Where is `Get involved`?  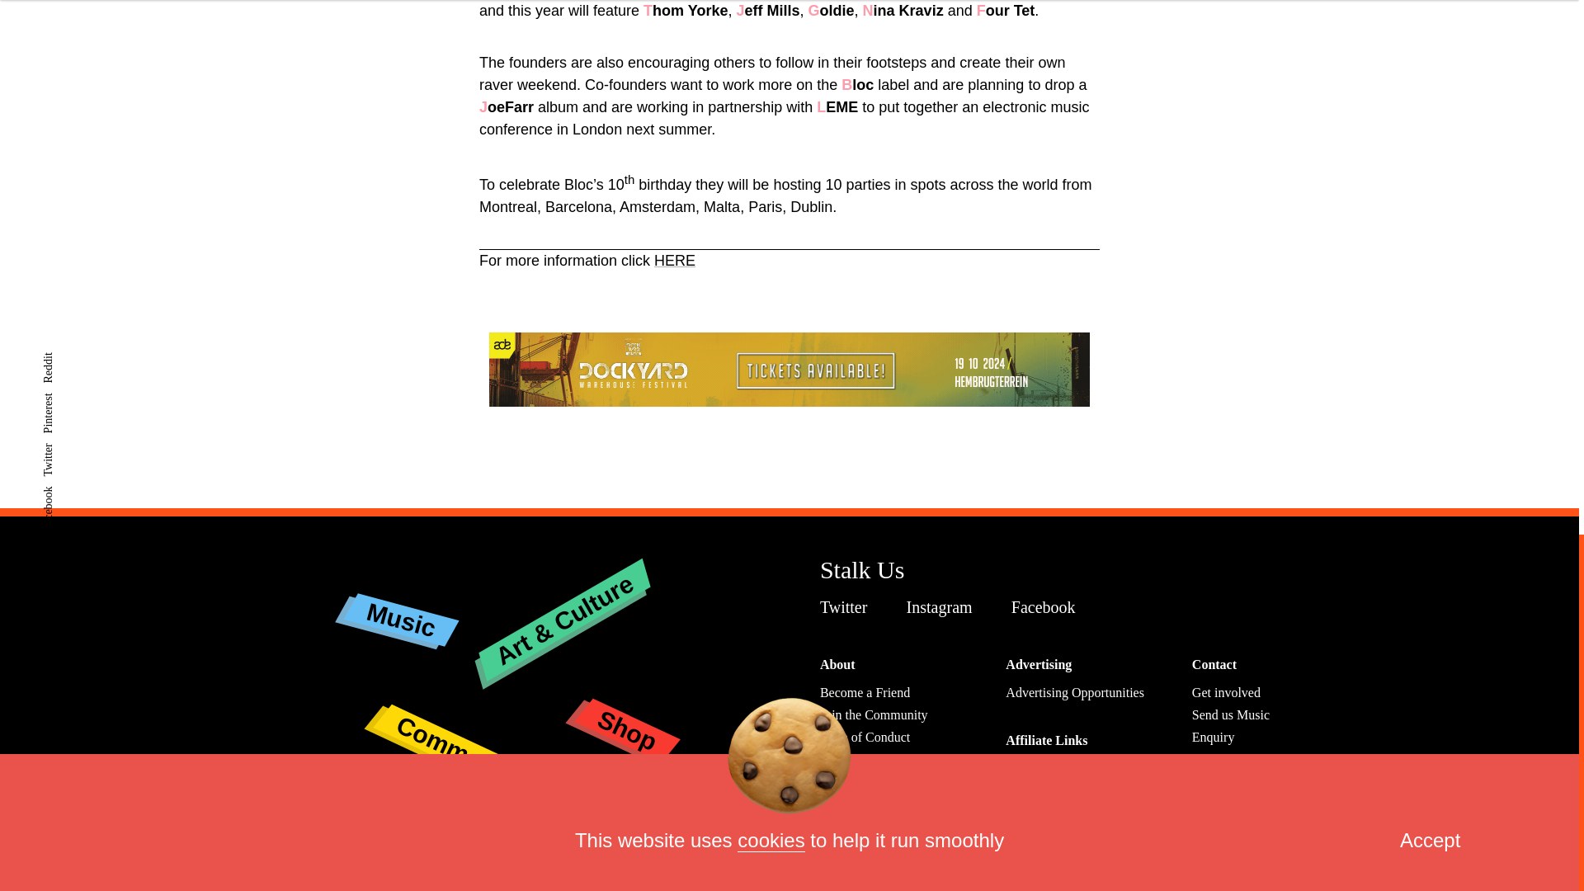 Get involved is located at coordinates (1226, 691).